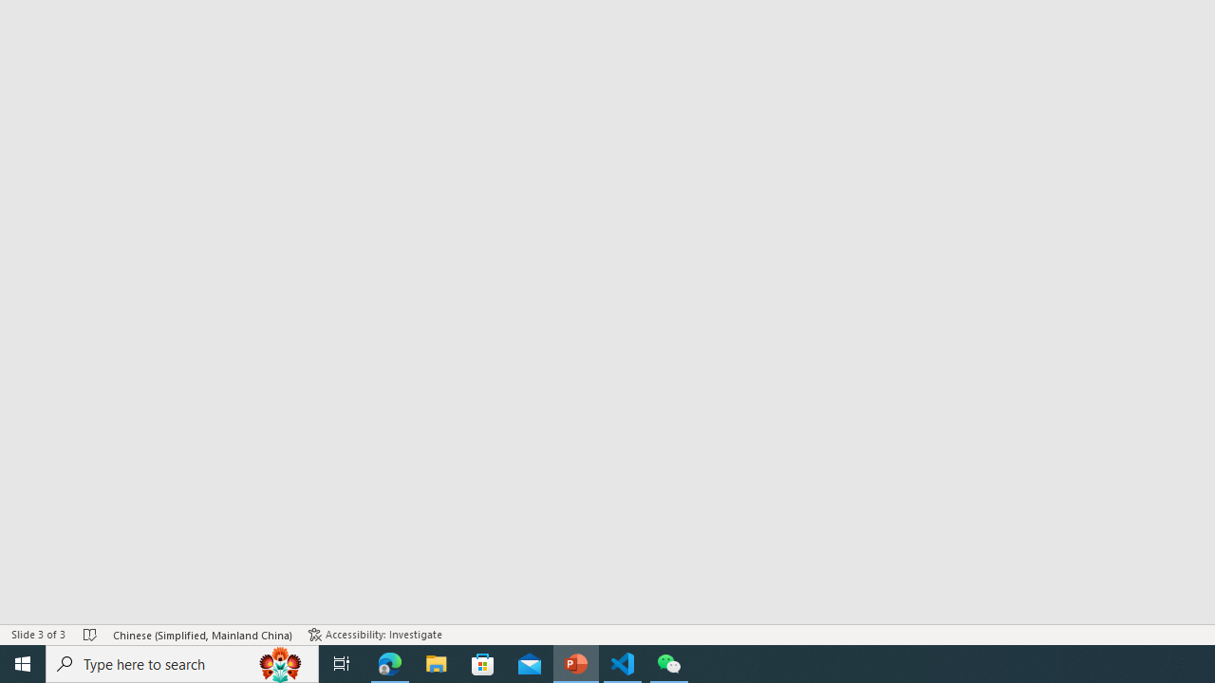 The height and width of the screenshot is (683, 1215). I want to click on Start, so click(23, 664).